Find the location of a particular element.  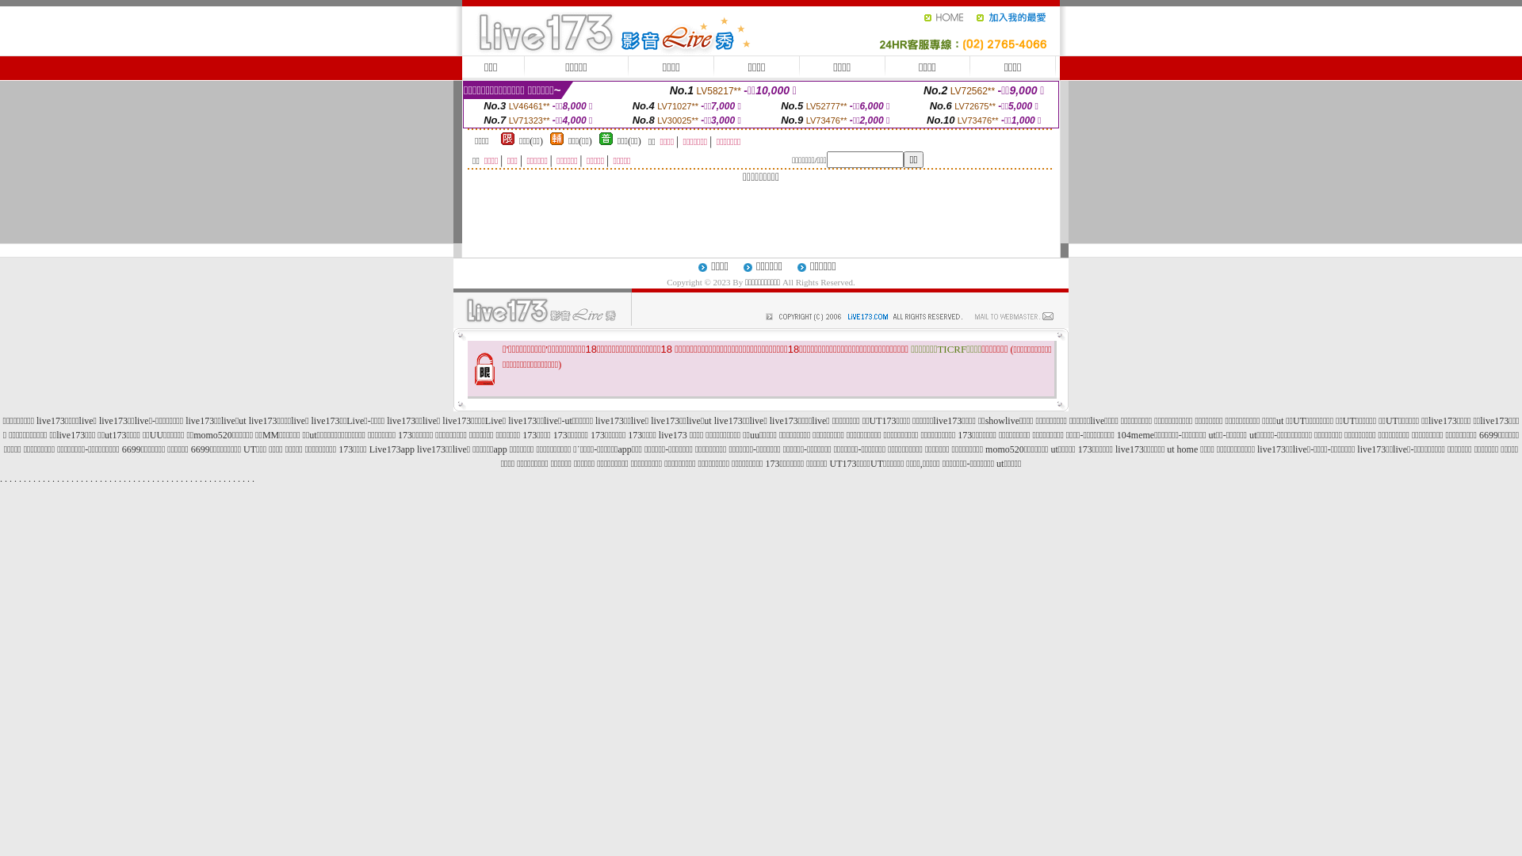

. is located at coordinates (82, 479).